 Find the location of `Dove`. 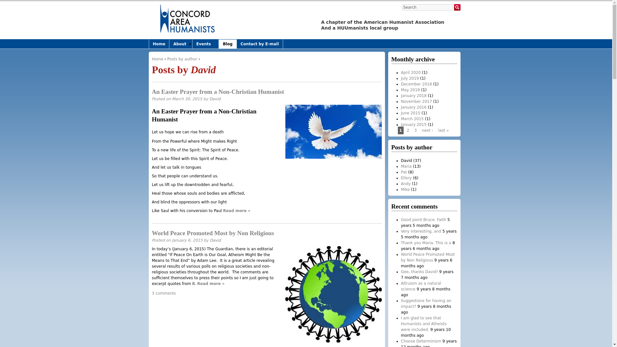

Dove is located at coordinates (334, 132).